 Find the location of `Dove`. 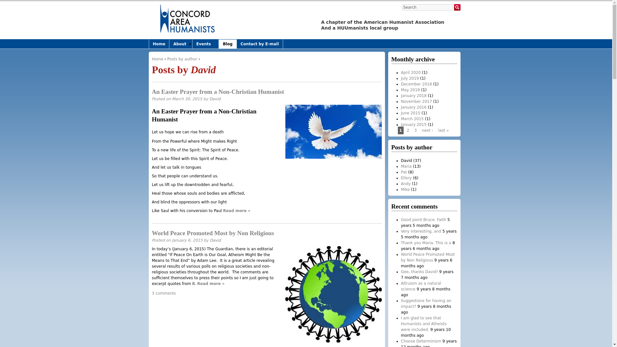

Dove is located at coordinates (334, 132).